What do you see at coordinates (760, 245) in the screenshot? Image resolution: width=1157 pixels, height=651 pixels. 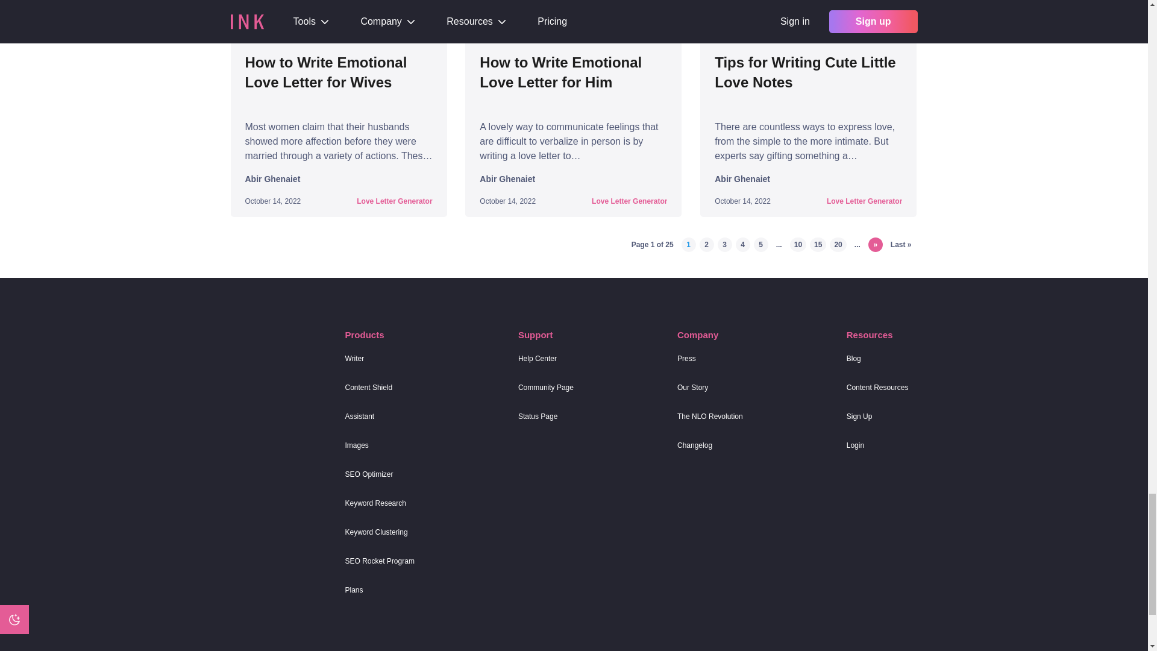 I see `Page 5` at bounding box center [760, 245].